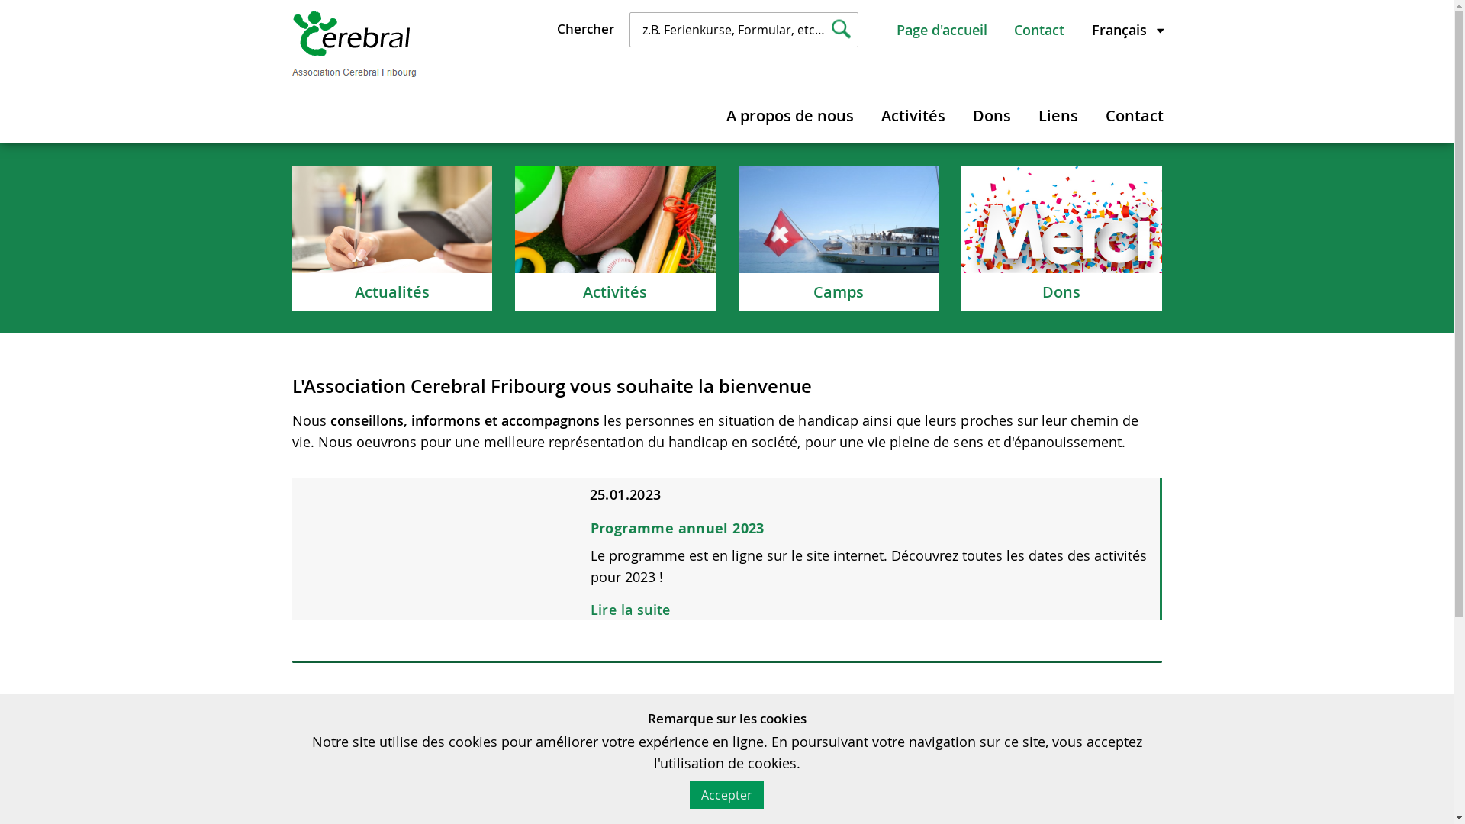 This screenshot has height=824, width=1465. Describe the element at coordinates (1135, 113) in the screenshot. I see `Contact` at that location.